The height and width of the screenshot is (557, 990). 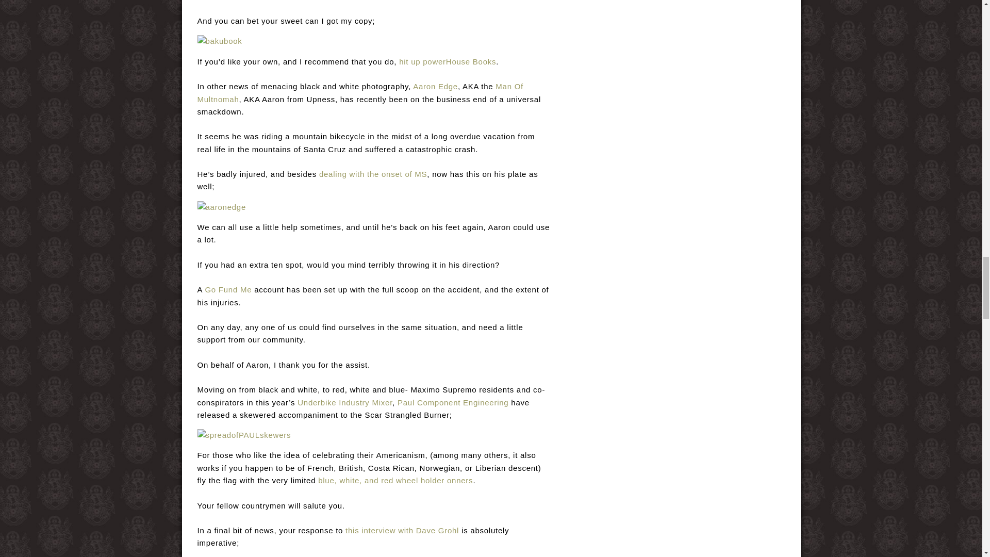 I want to click on Aaron Edge, so click(x=435, y=86).